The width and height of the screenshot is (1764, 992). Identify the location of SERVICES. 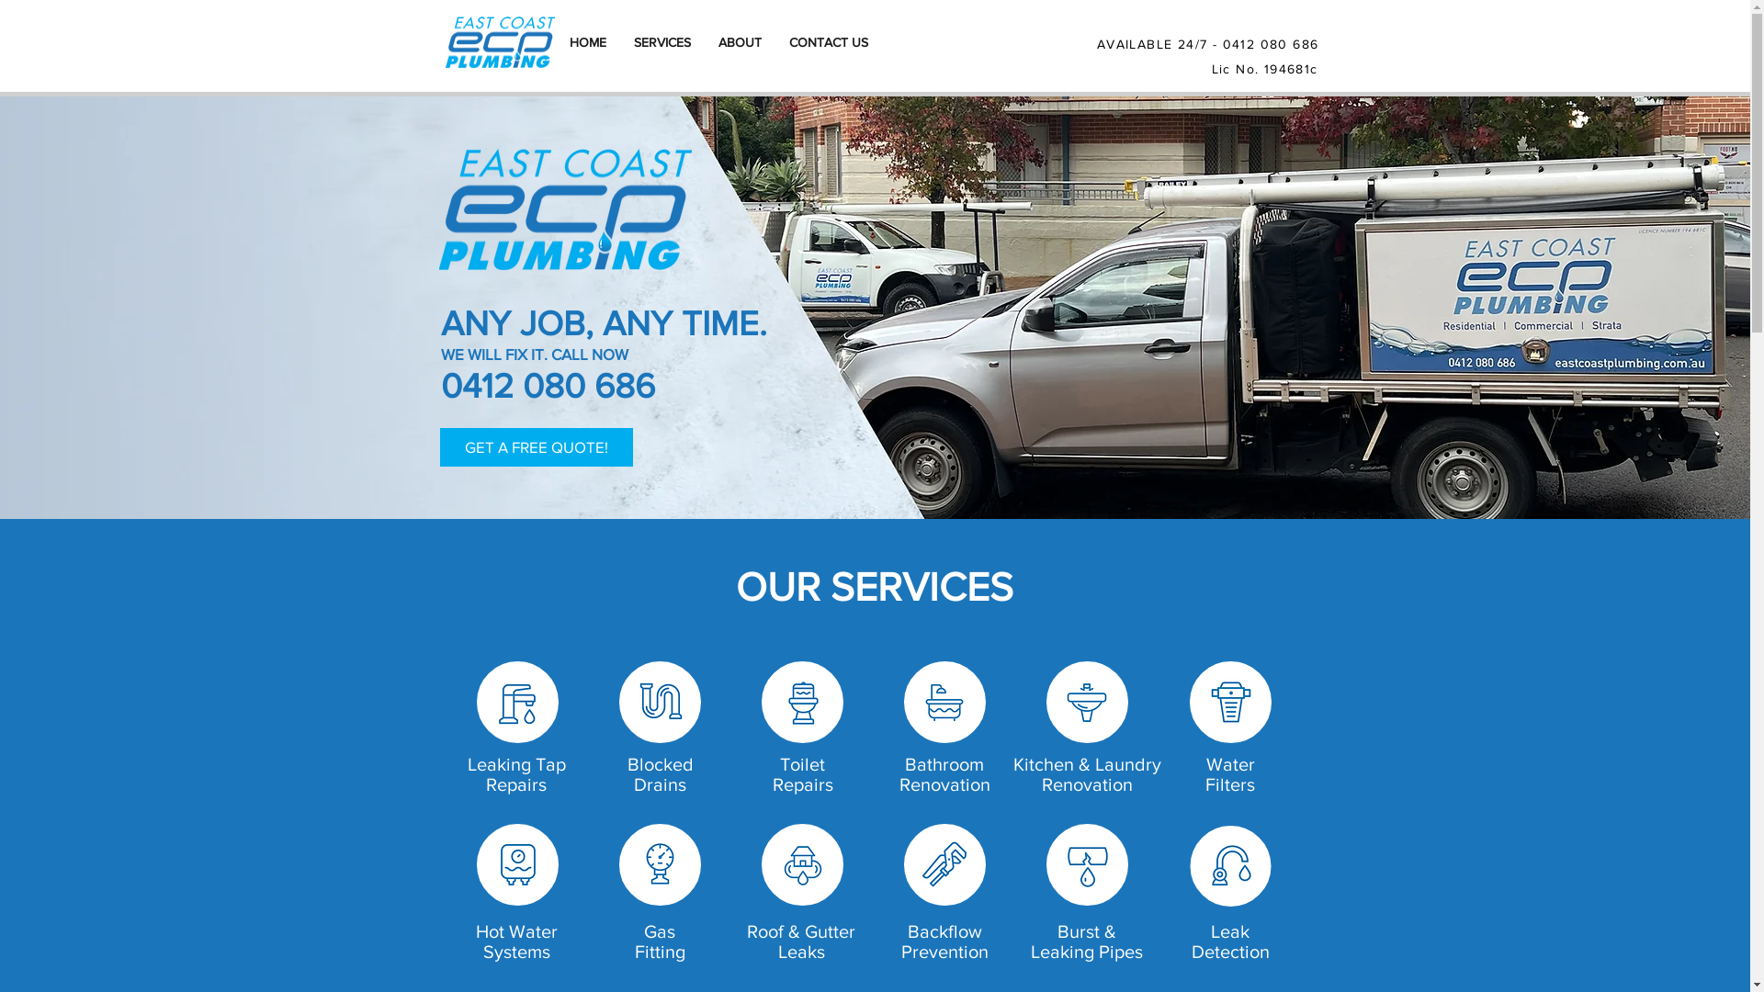
(661, 42).